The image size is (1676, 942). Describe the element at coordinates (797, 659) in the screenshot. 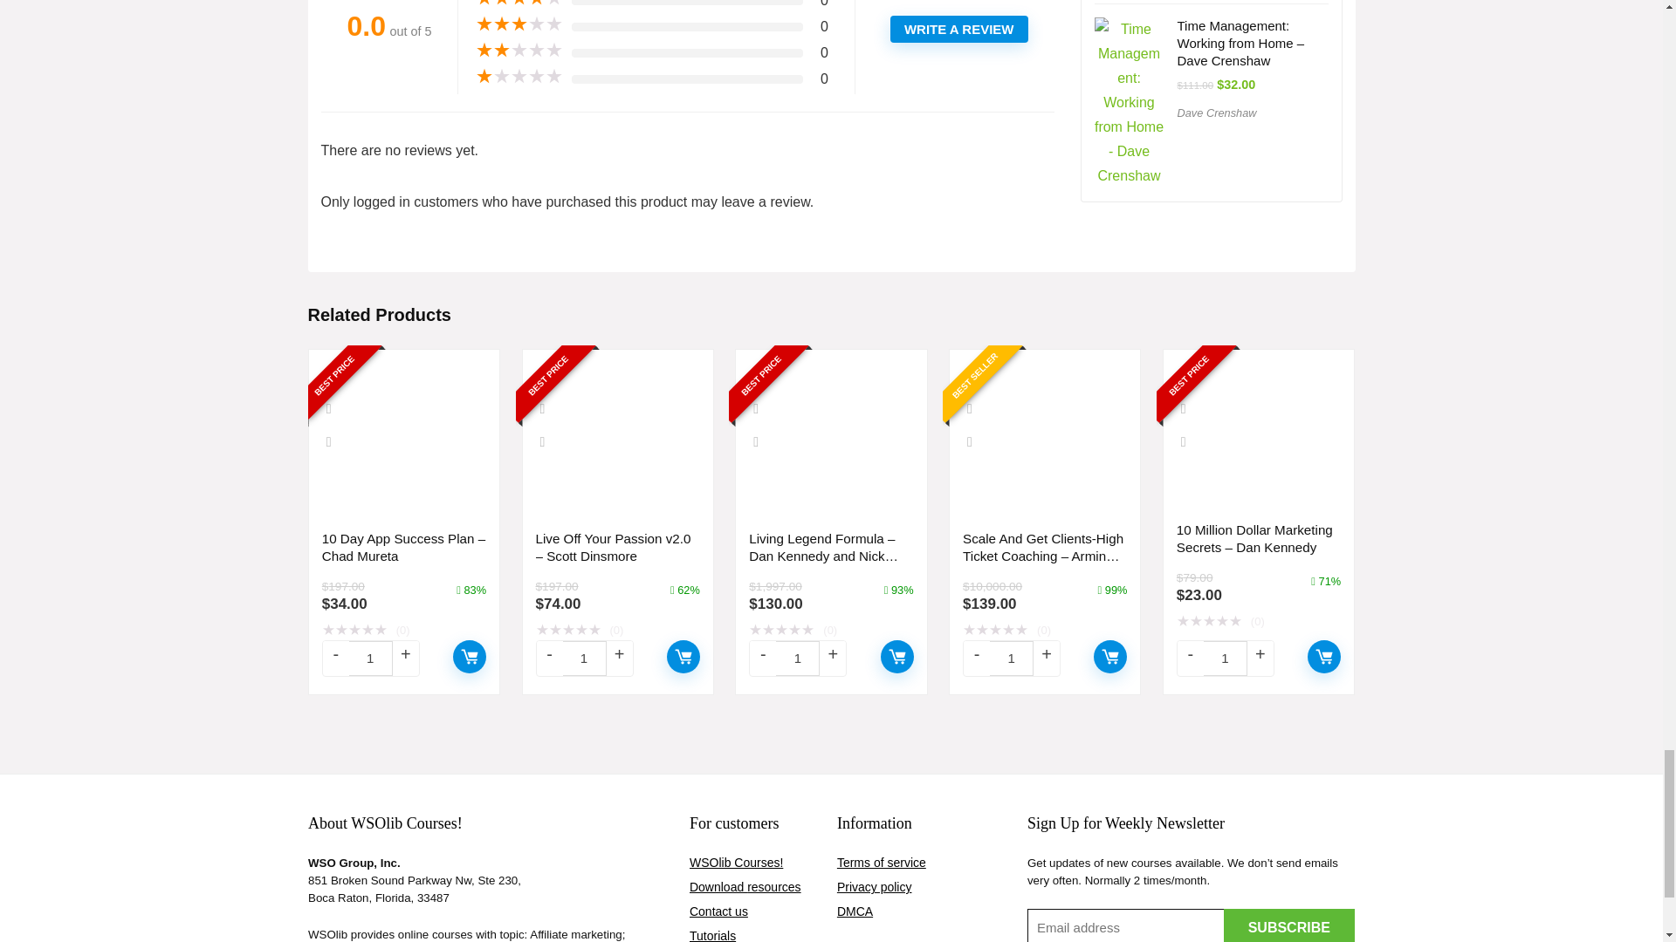

I see `Qty` at that location.